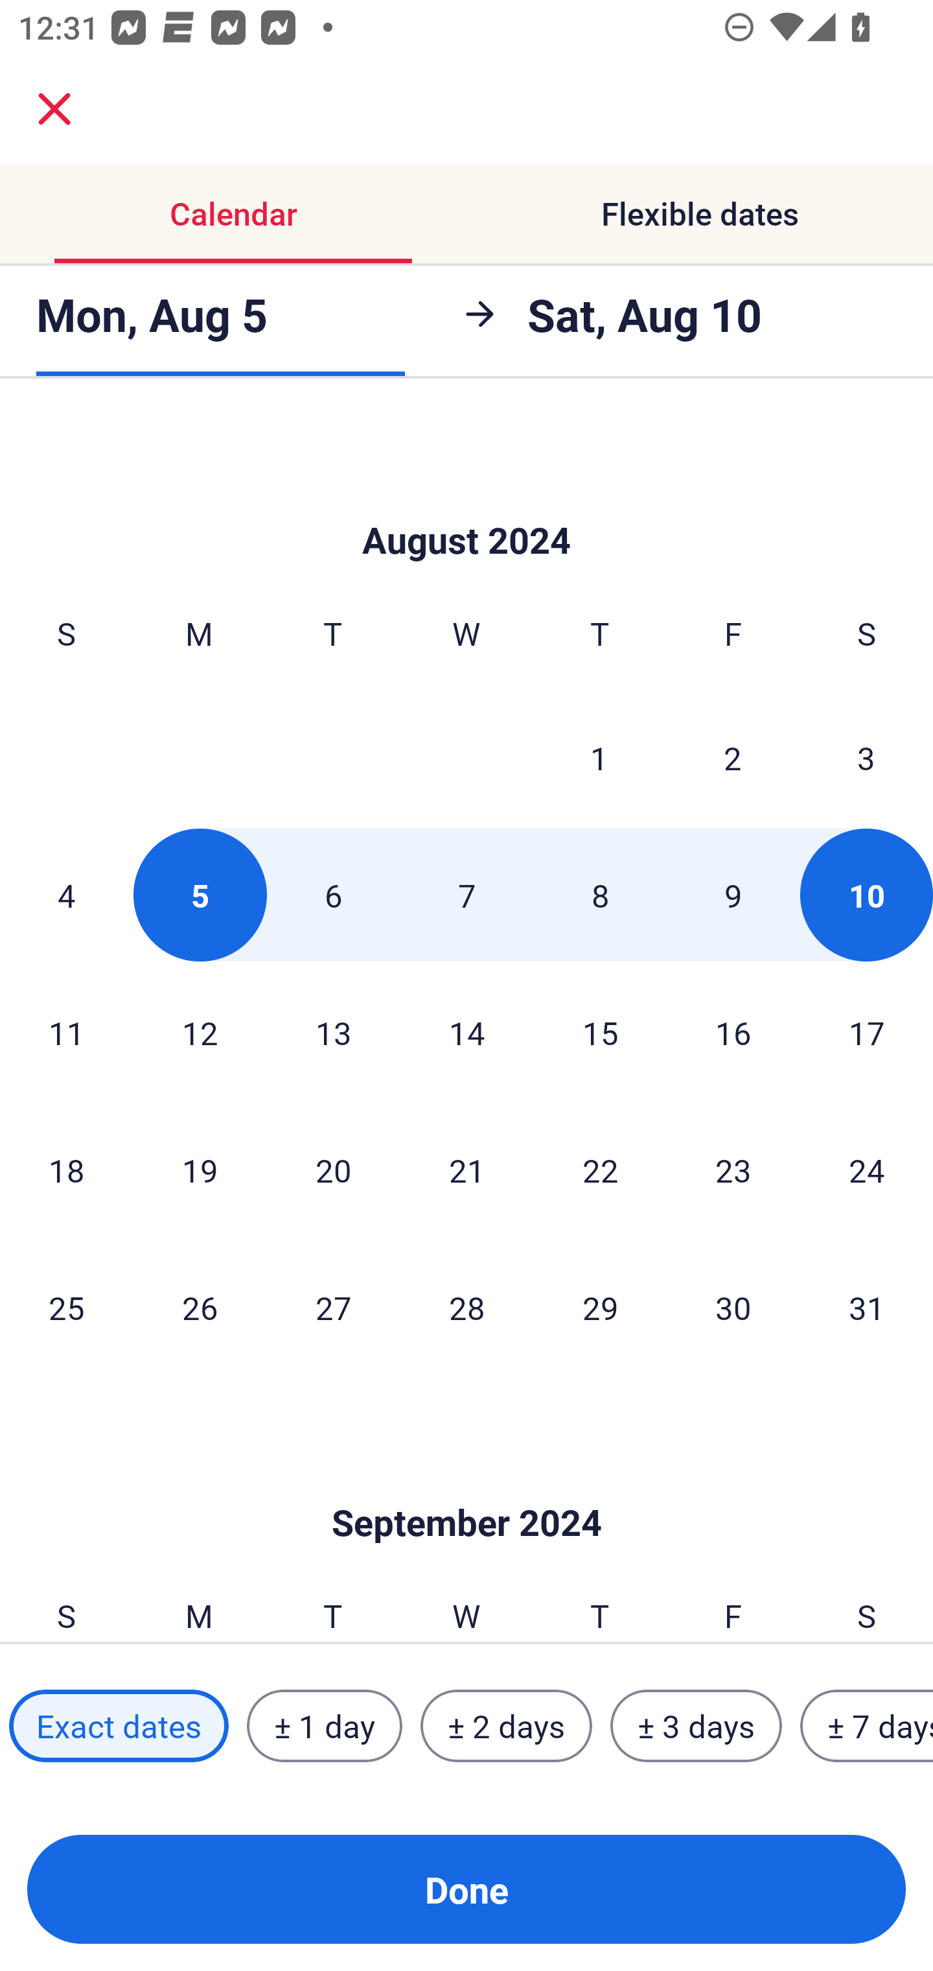 Image resolution: width=933 pixels, height=1971 pixels. What do you see at coordinates (324, 1725) in the screenshot?
I see `± 1 day` at bounding box center [324, 1725].